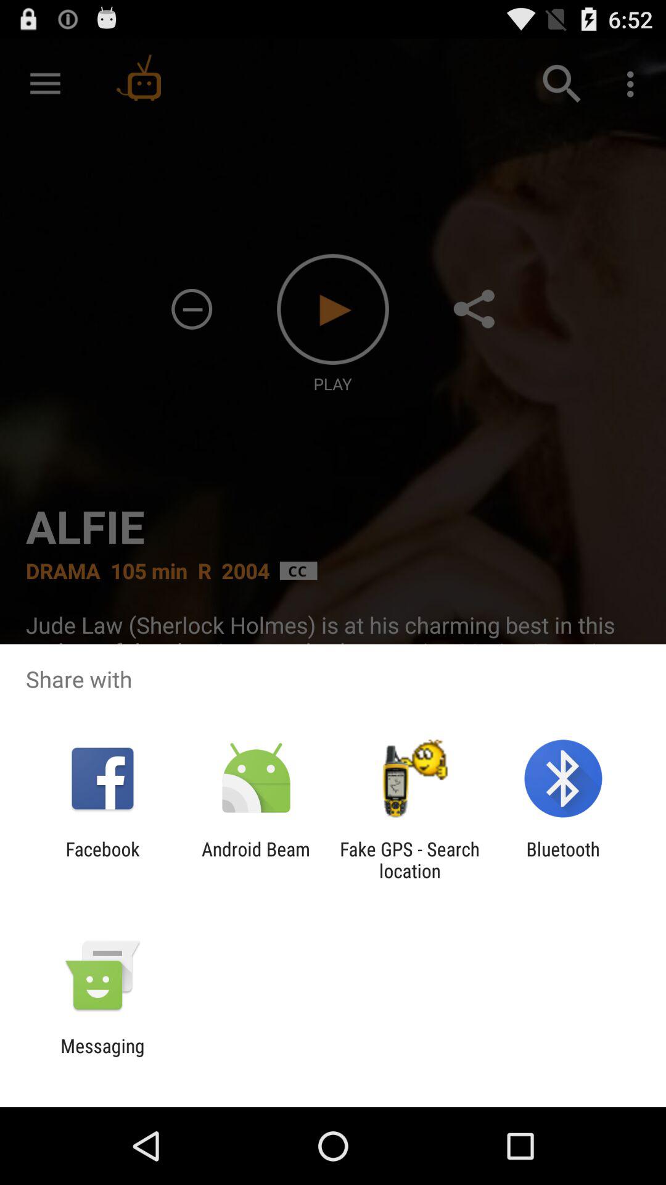 Image resolution: width=666 pixels, height=1185 pixels. I want to click on tap app to the right of the facebook app, so click(255, 860).